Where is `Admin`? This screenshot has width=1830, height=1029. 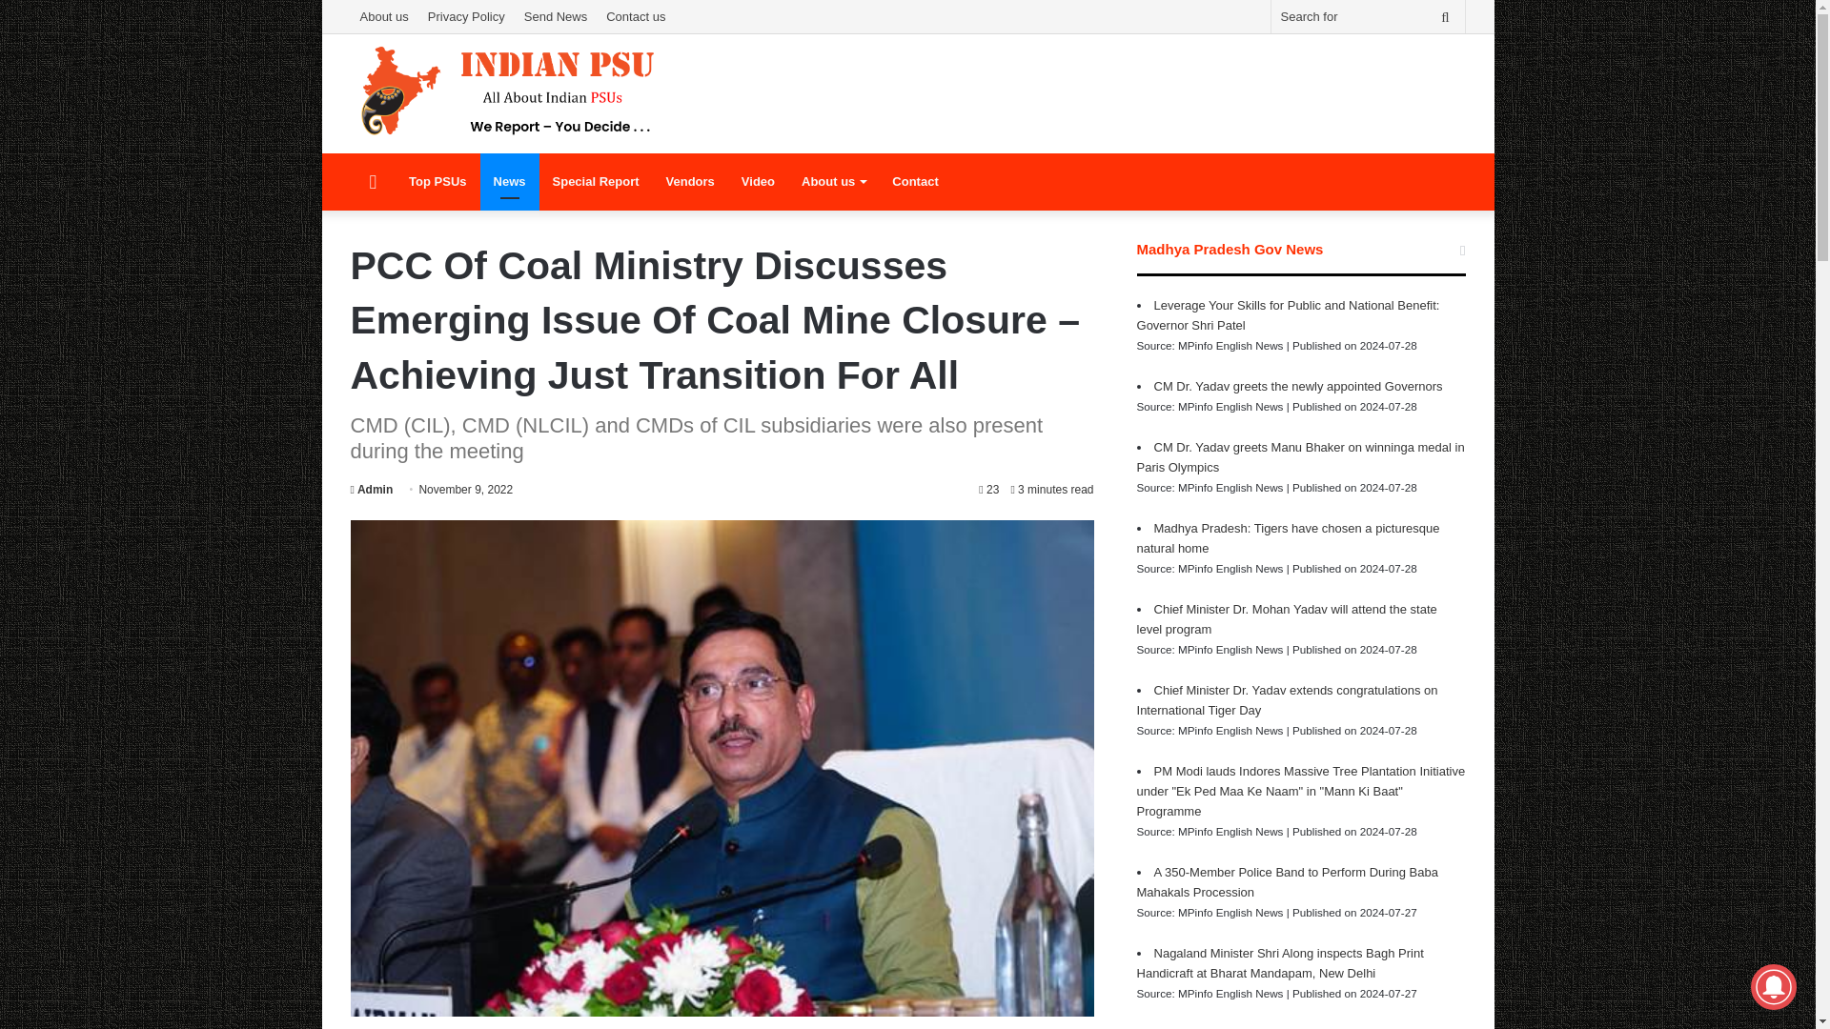
Admin is located at coordinates (372, 489).